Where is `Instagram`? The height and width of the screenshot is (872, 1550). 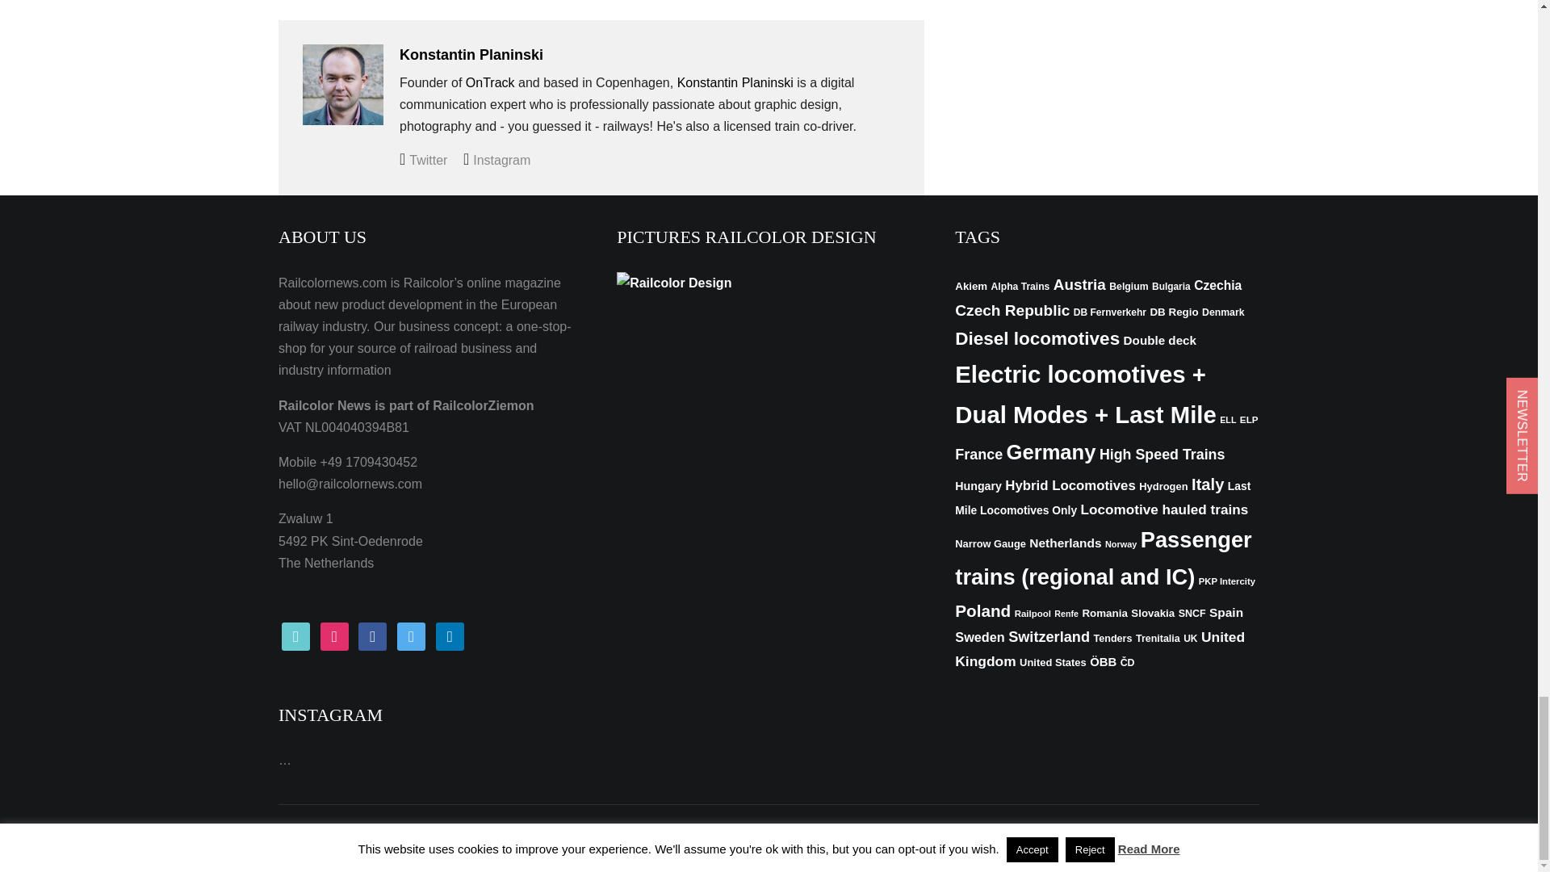 Instagram is located at coordinates (496, 160).